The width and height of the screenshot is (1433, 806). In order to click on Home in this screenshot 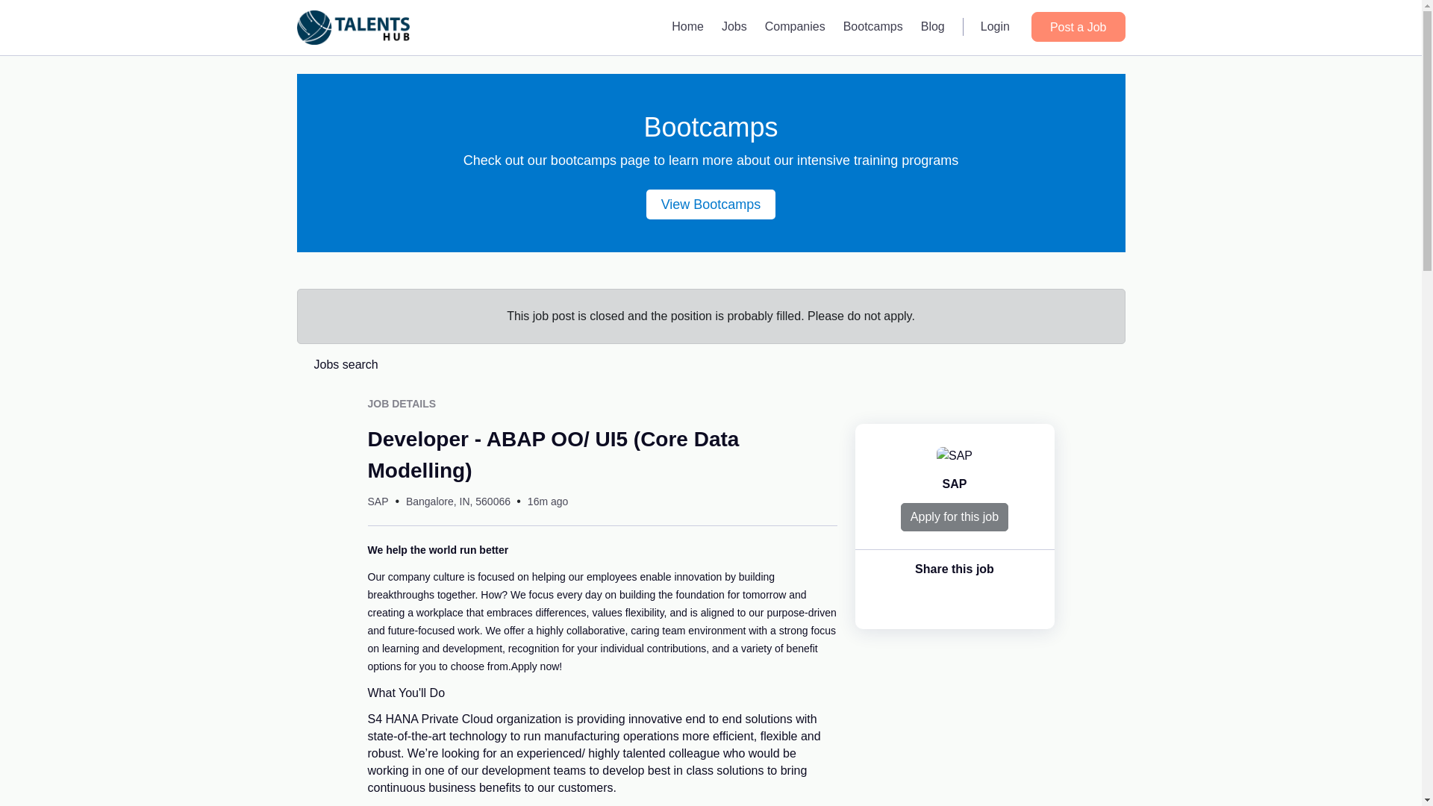, I will do `click(687, 26)`.